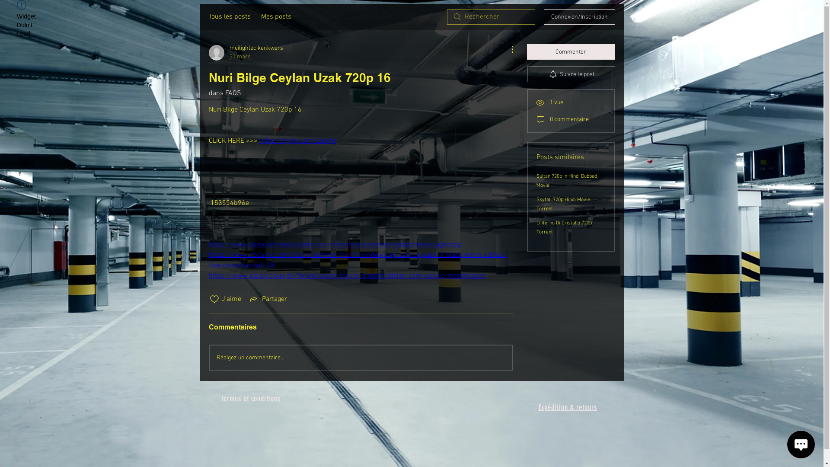  Describe the element at coordinates (298, 141) in the screenshot. I see `https://byltly.com/2teWjo` at that location.